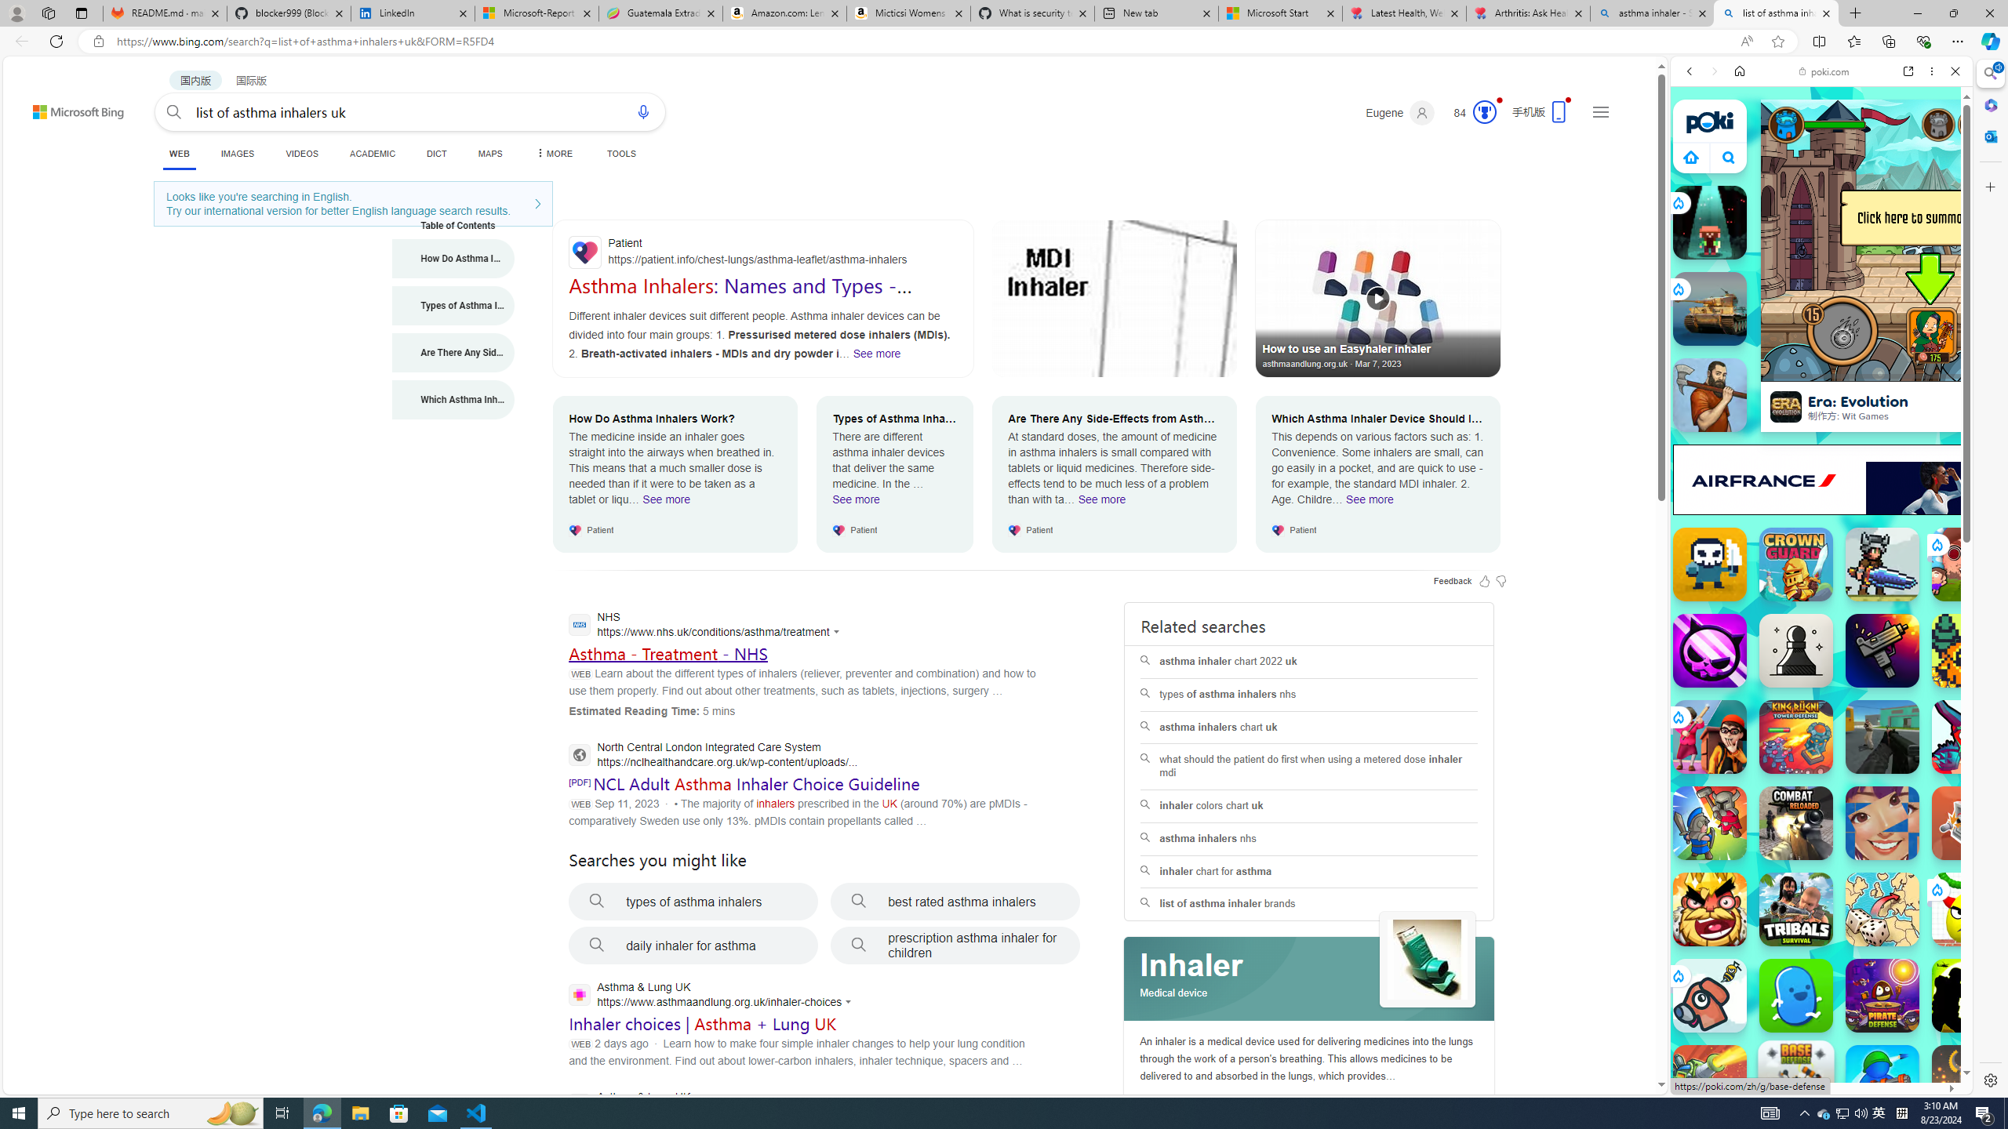  Describe the element at coordinates (1710, 564) in the screenshot. I see `Day of Meat: Castle Day of Meat: Castle` at that location.